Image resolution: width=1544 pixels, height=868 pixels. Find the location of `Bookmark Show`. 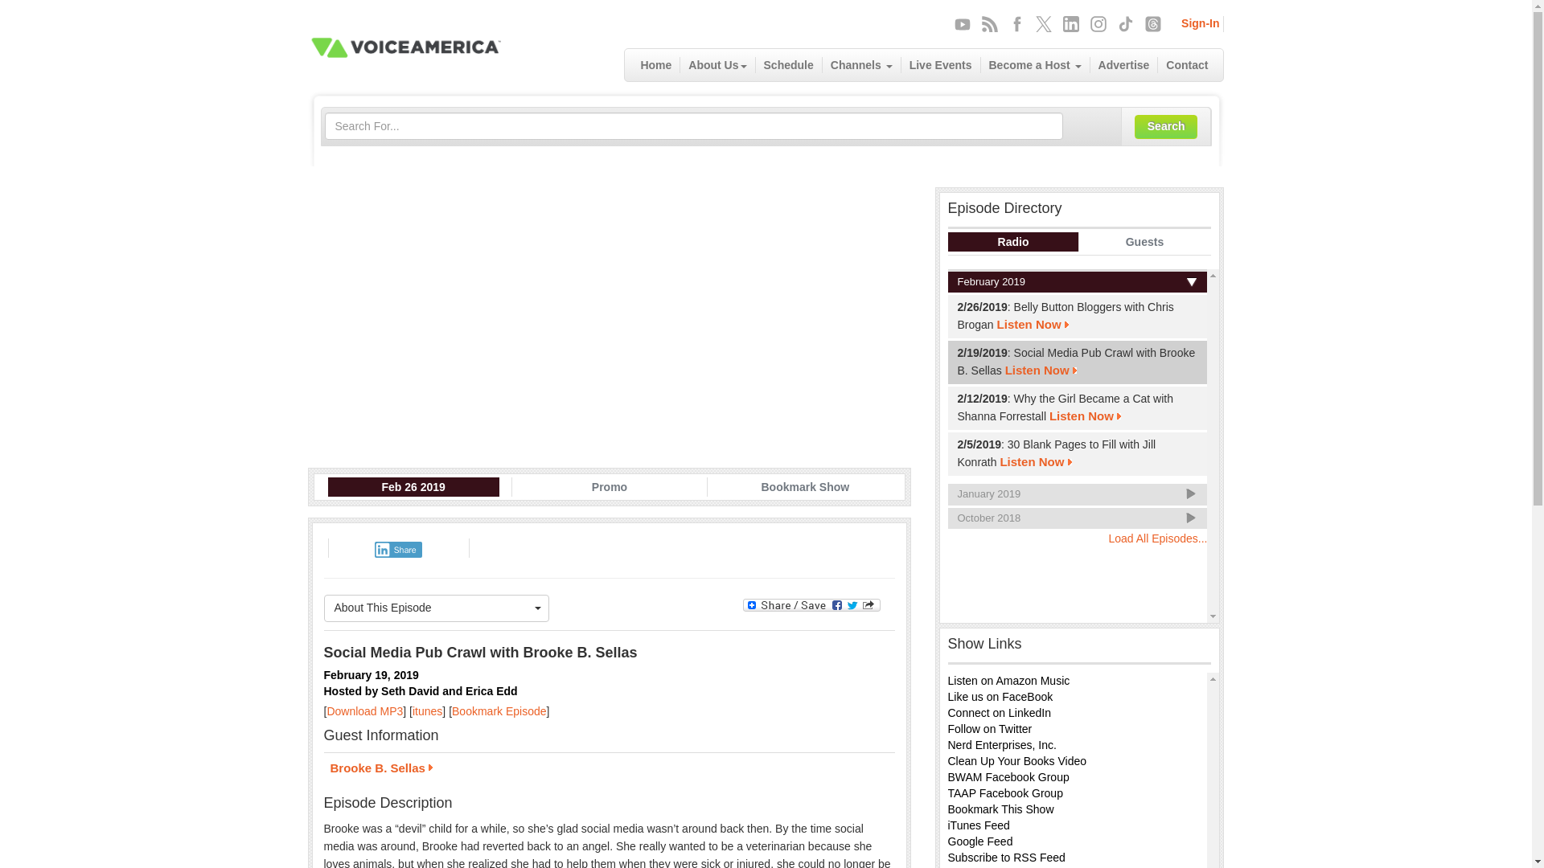

Bookmark Show is located at coordinates (804, 487).